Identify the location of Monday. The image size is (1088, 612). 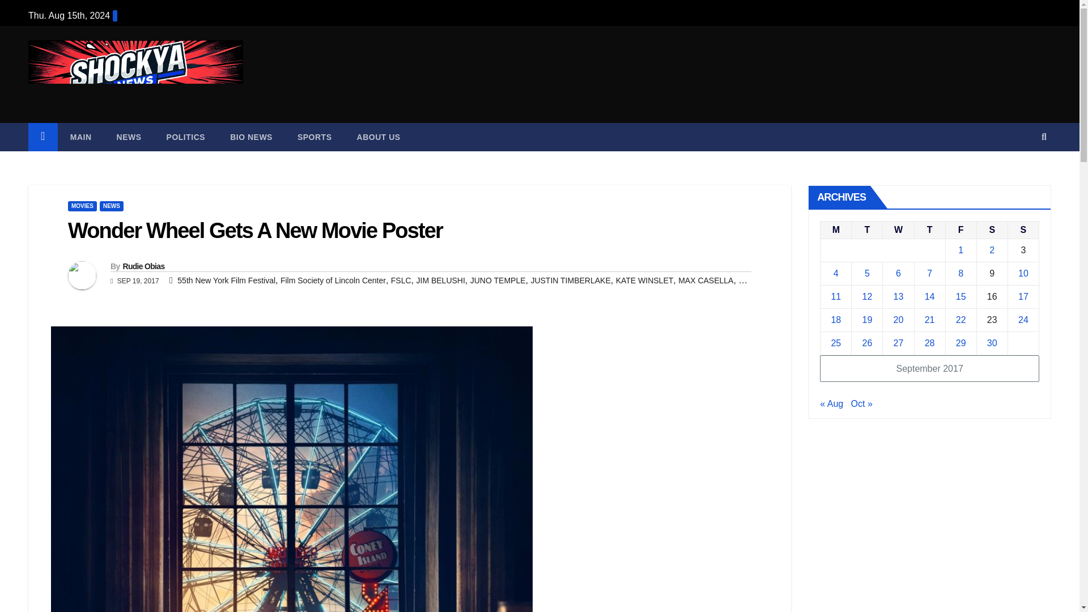
(836, 229).